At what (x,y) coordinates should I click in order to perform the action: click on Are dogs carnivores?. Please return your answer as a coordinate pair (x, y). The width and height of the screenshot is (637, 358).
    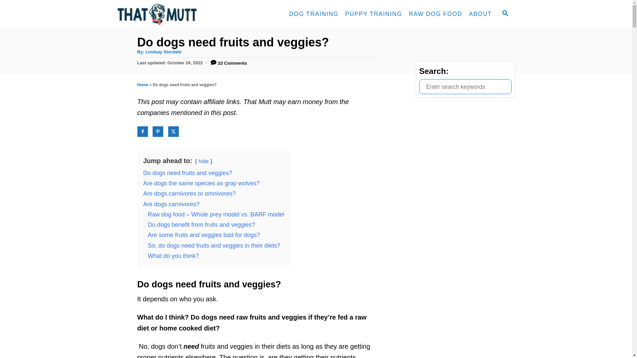
    Looking at the image, I should click on (172, 204).